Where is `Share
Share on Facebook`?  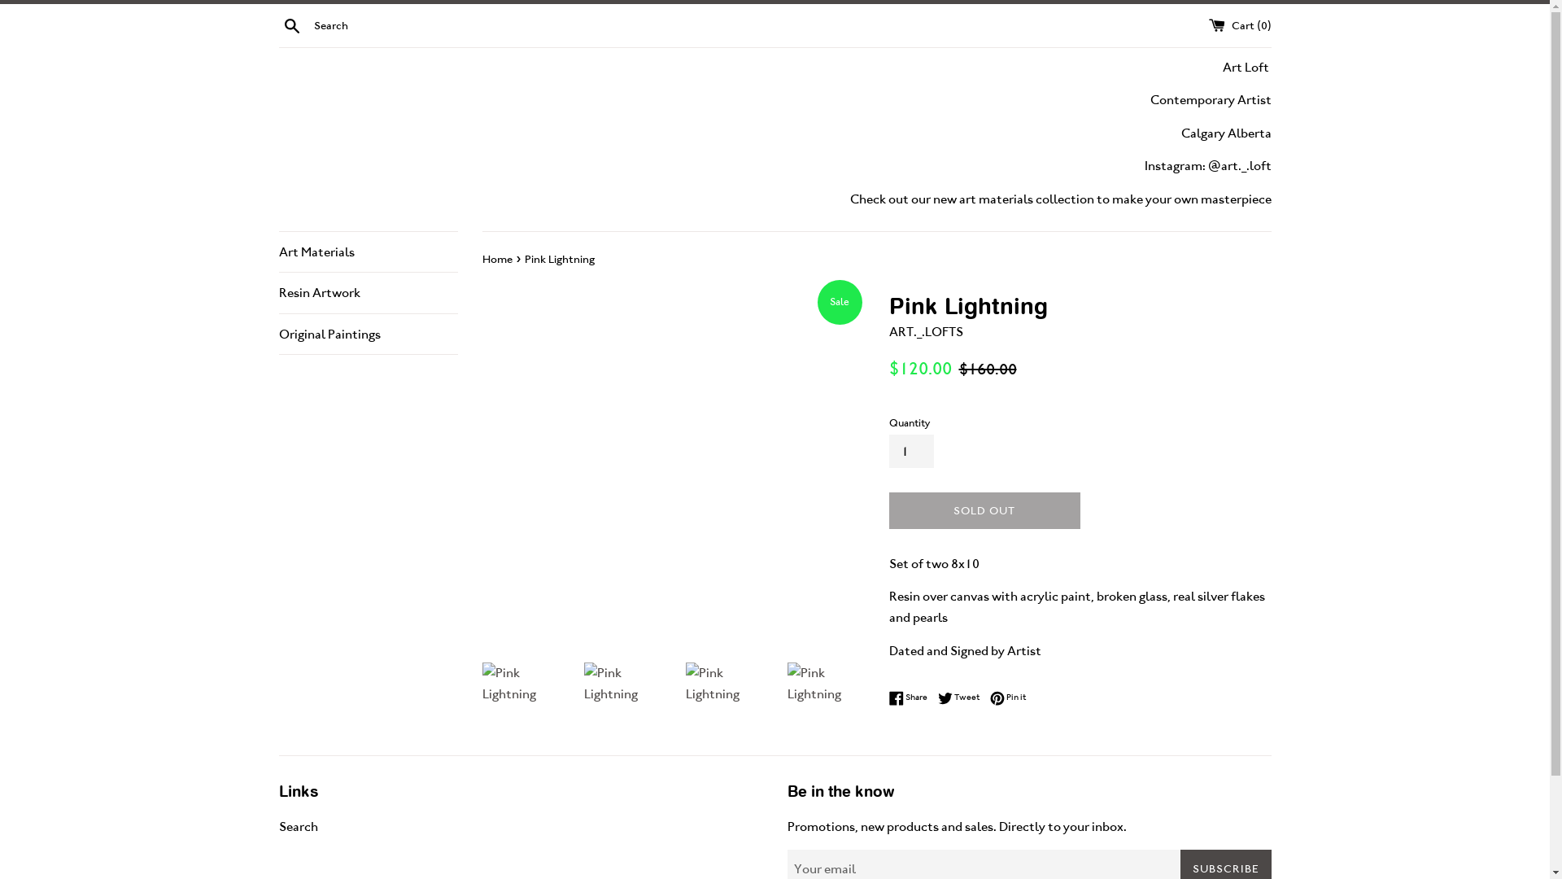 Share
Share on Facebook is located at coordinates (911, 698).